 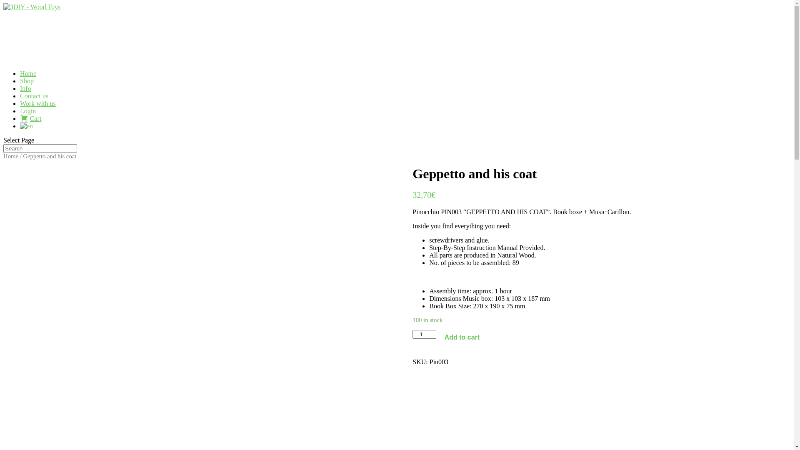 What do you see at coordinates (27, 126) in the screenshot?
I see `English` at bounding box center [27, 126].